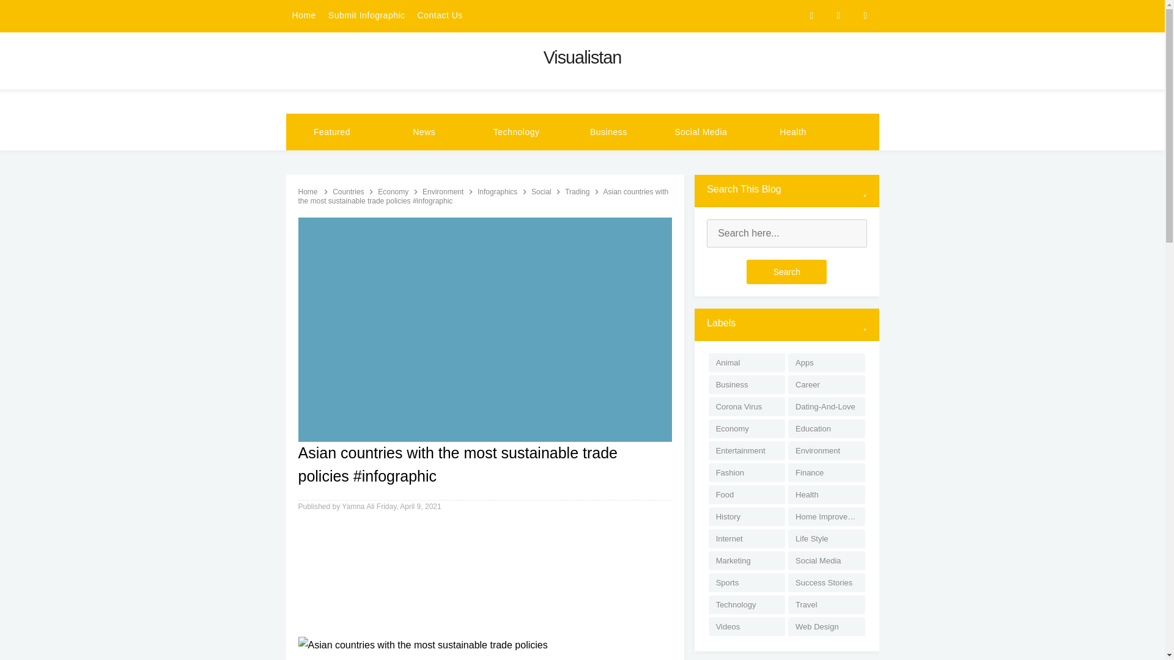 The image size is (1174, 660). I want to click on Asian countries with the most sustainable trade policies, so click(423, 645).